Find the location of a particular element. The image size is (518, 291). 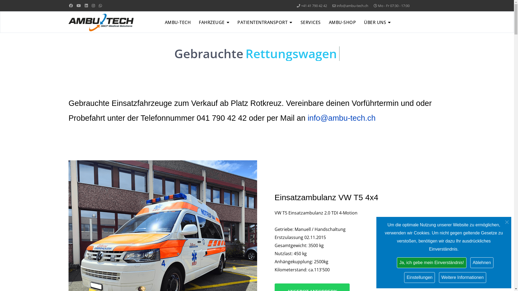

SERVICES is located at coordinates (311, 22).